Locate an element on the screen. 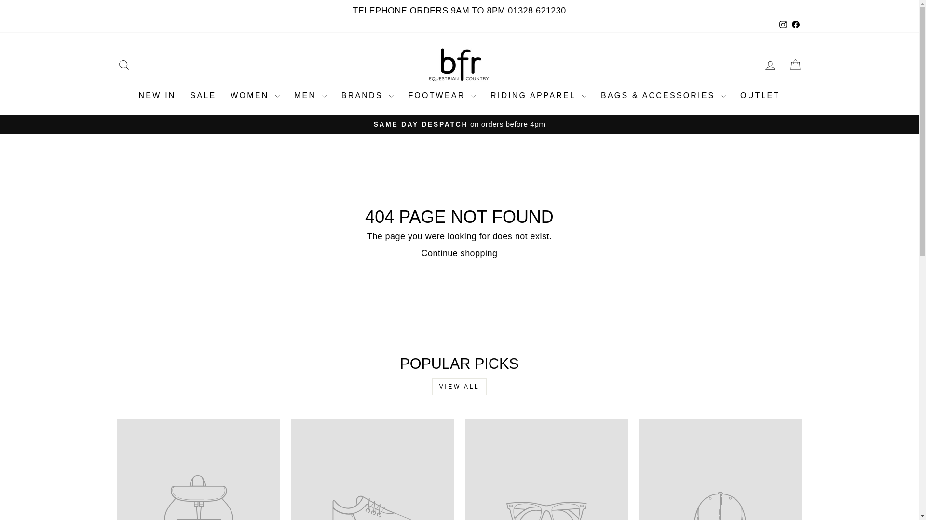 Image resolution: width=926 pixels, height=520 pixels. ICON-SEARCH is located at coordinates (123, 65).